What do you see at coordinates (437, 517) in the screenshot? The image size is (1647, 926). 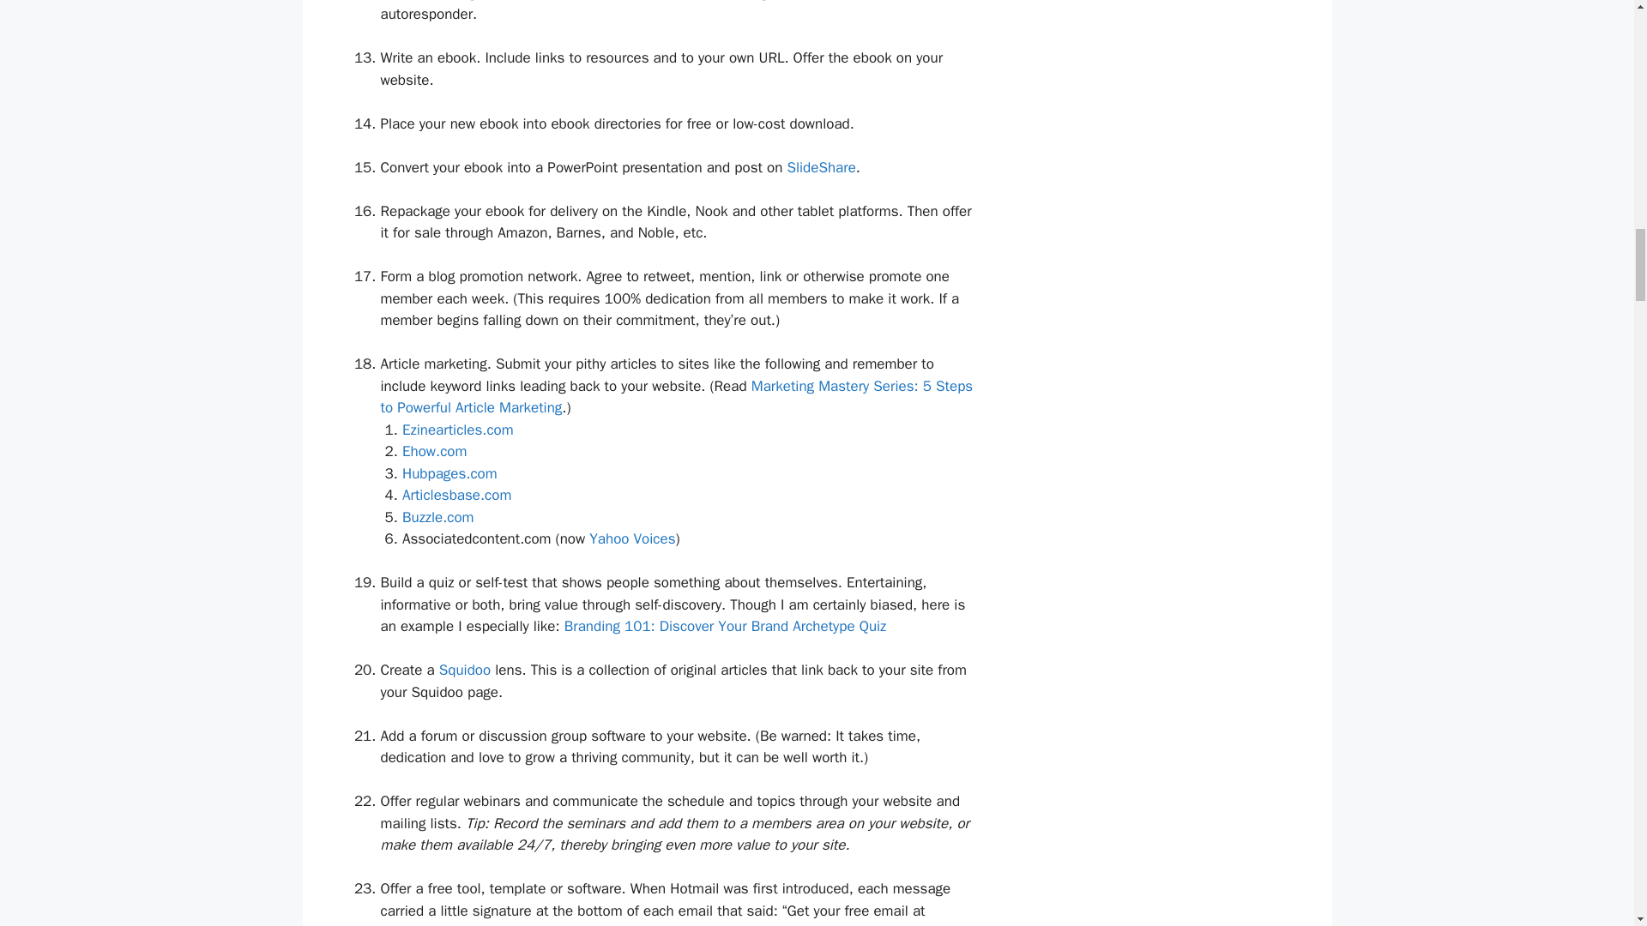 I see `Buzzle.com` at bounding box center [437, 517].